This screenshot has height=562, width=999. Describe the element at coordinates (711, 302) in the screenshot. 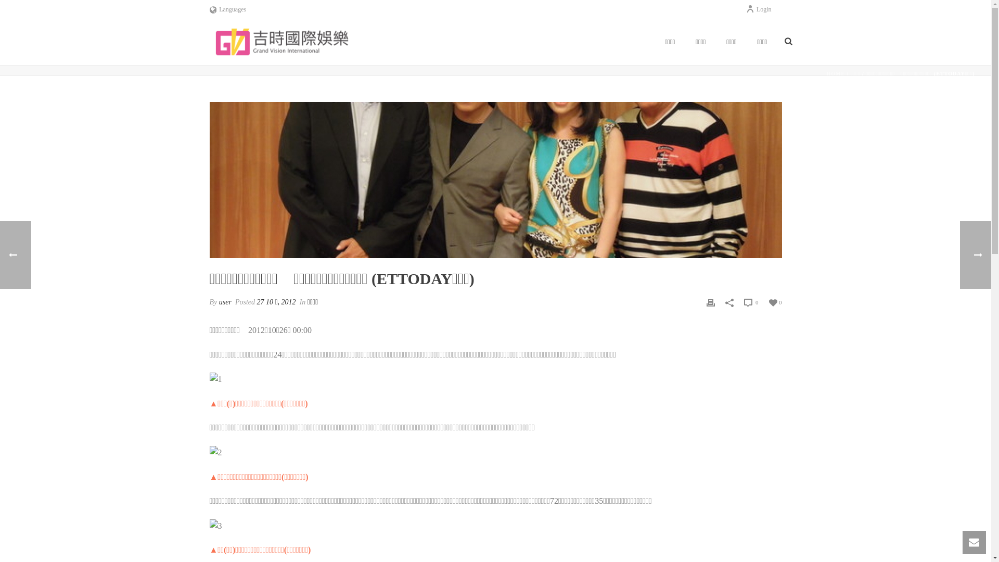

I see `Print` at that location.